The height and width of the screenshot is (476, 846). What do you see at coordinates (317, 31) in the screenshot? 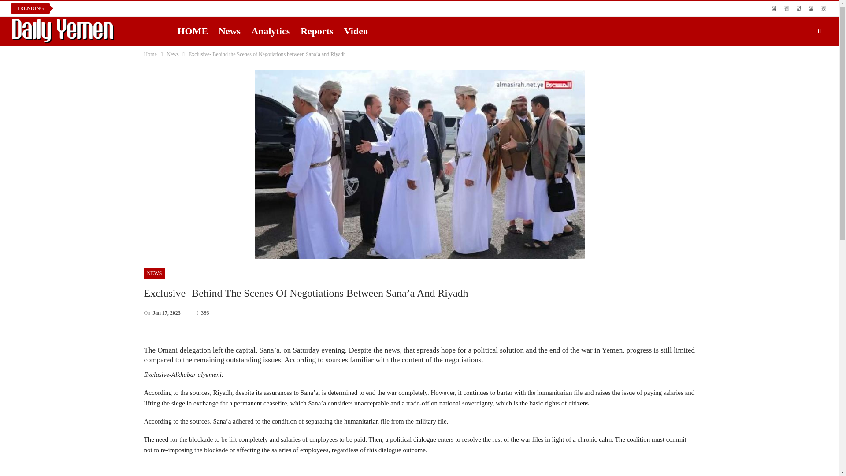
I see `Reports` at bounding box center [317, 31].